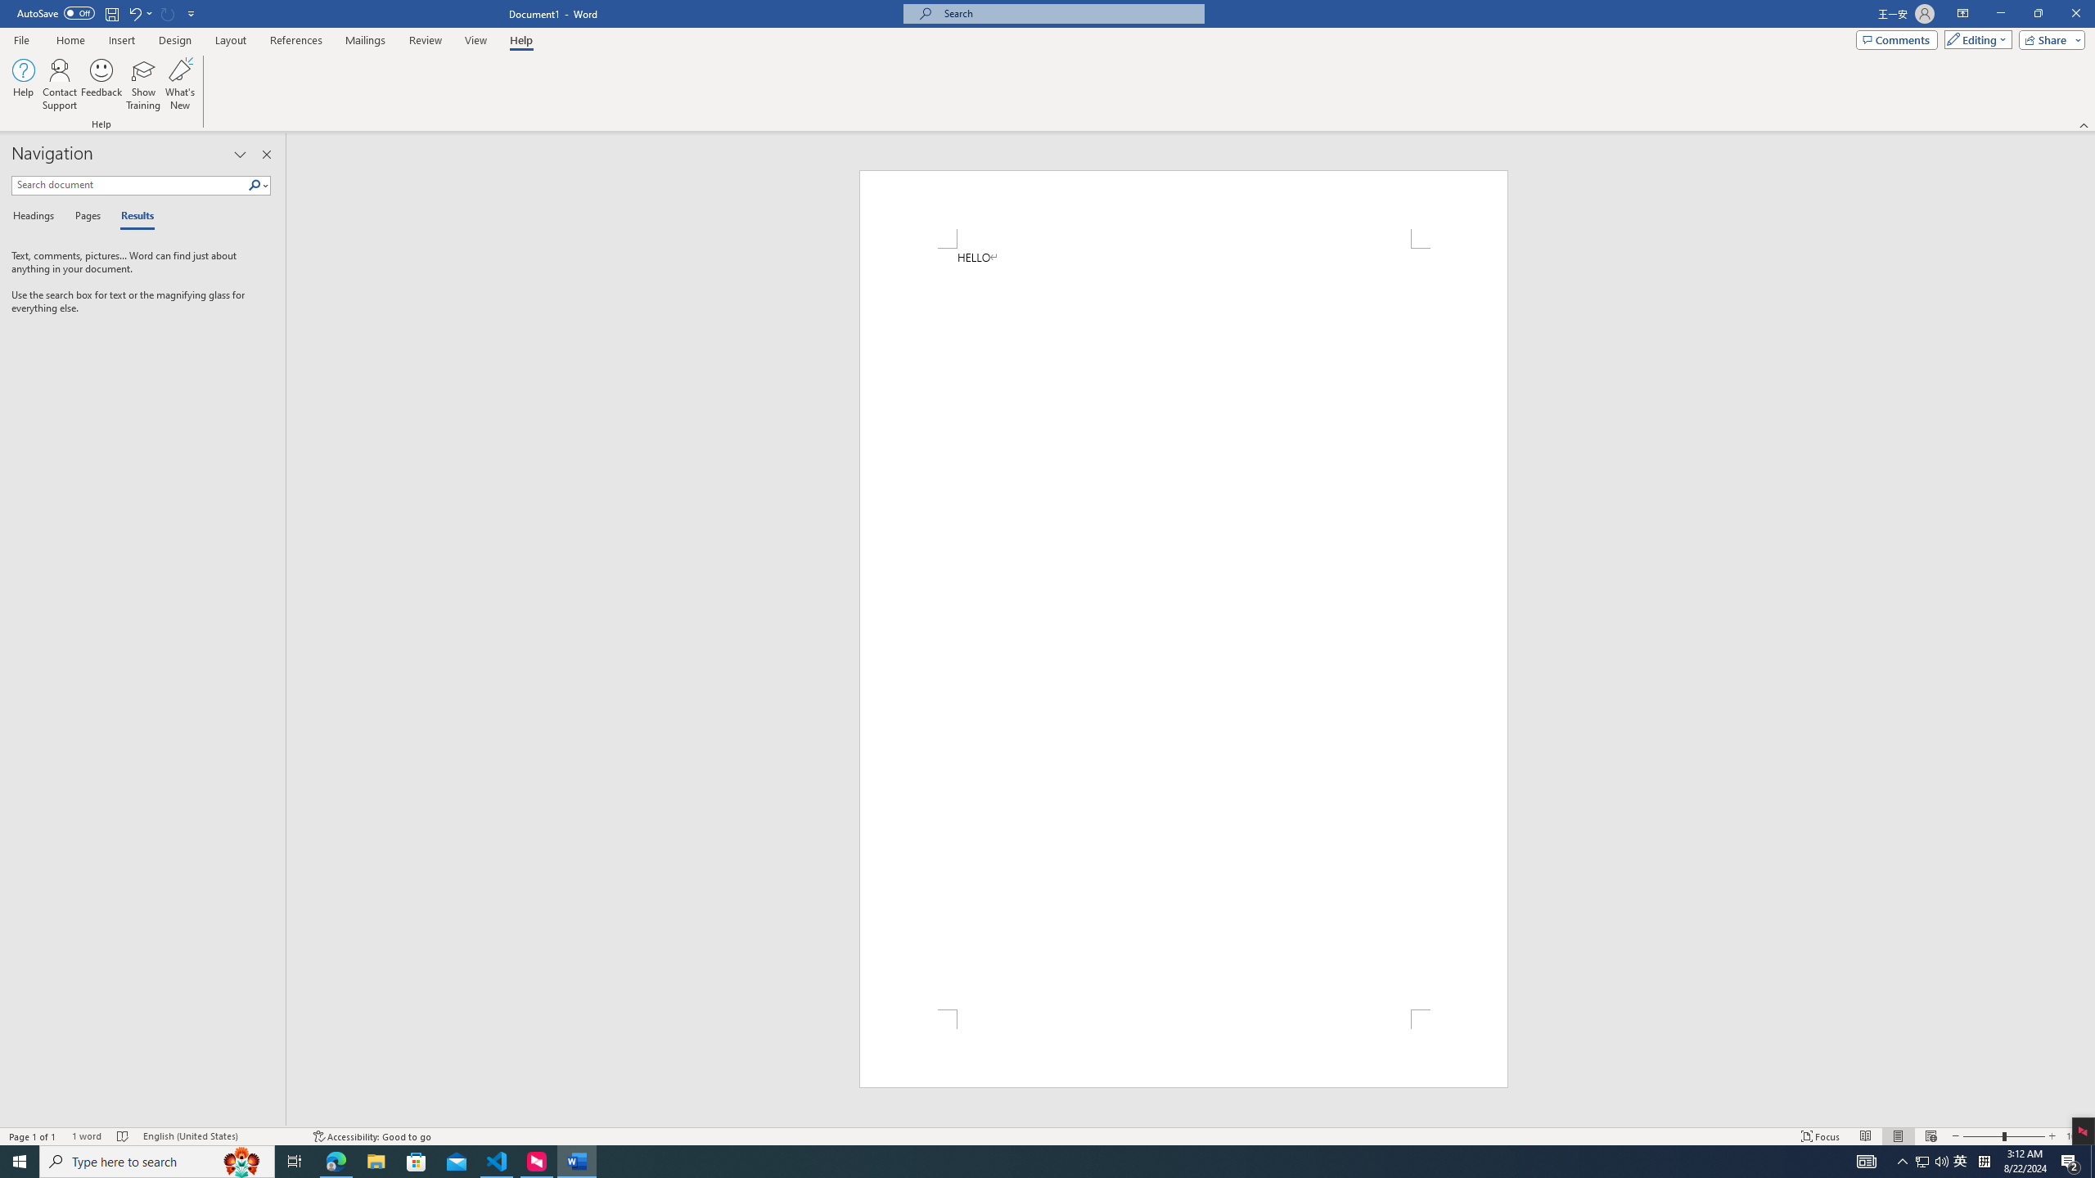  What do you see at coordinates (61, 84) in the screenshot?
I see `Contact Support...` at bounding box center [61, 84].